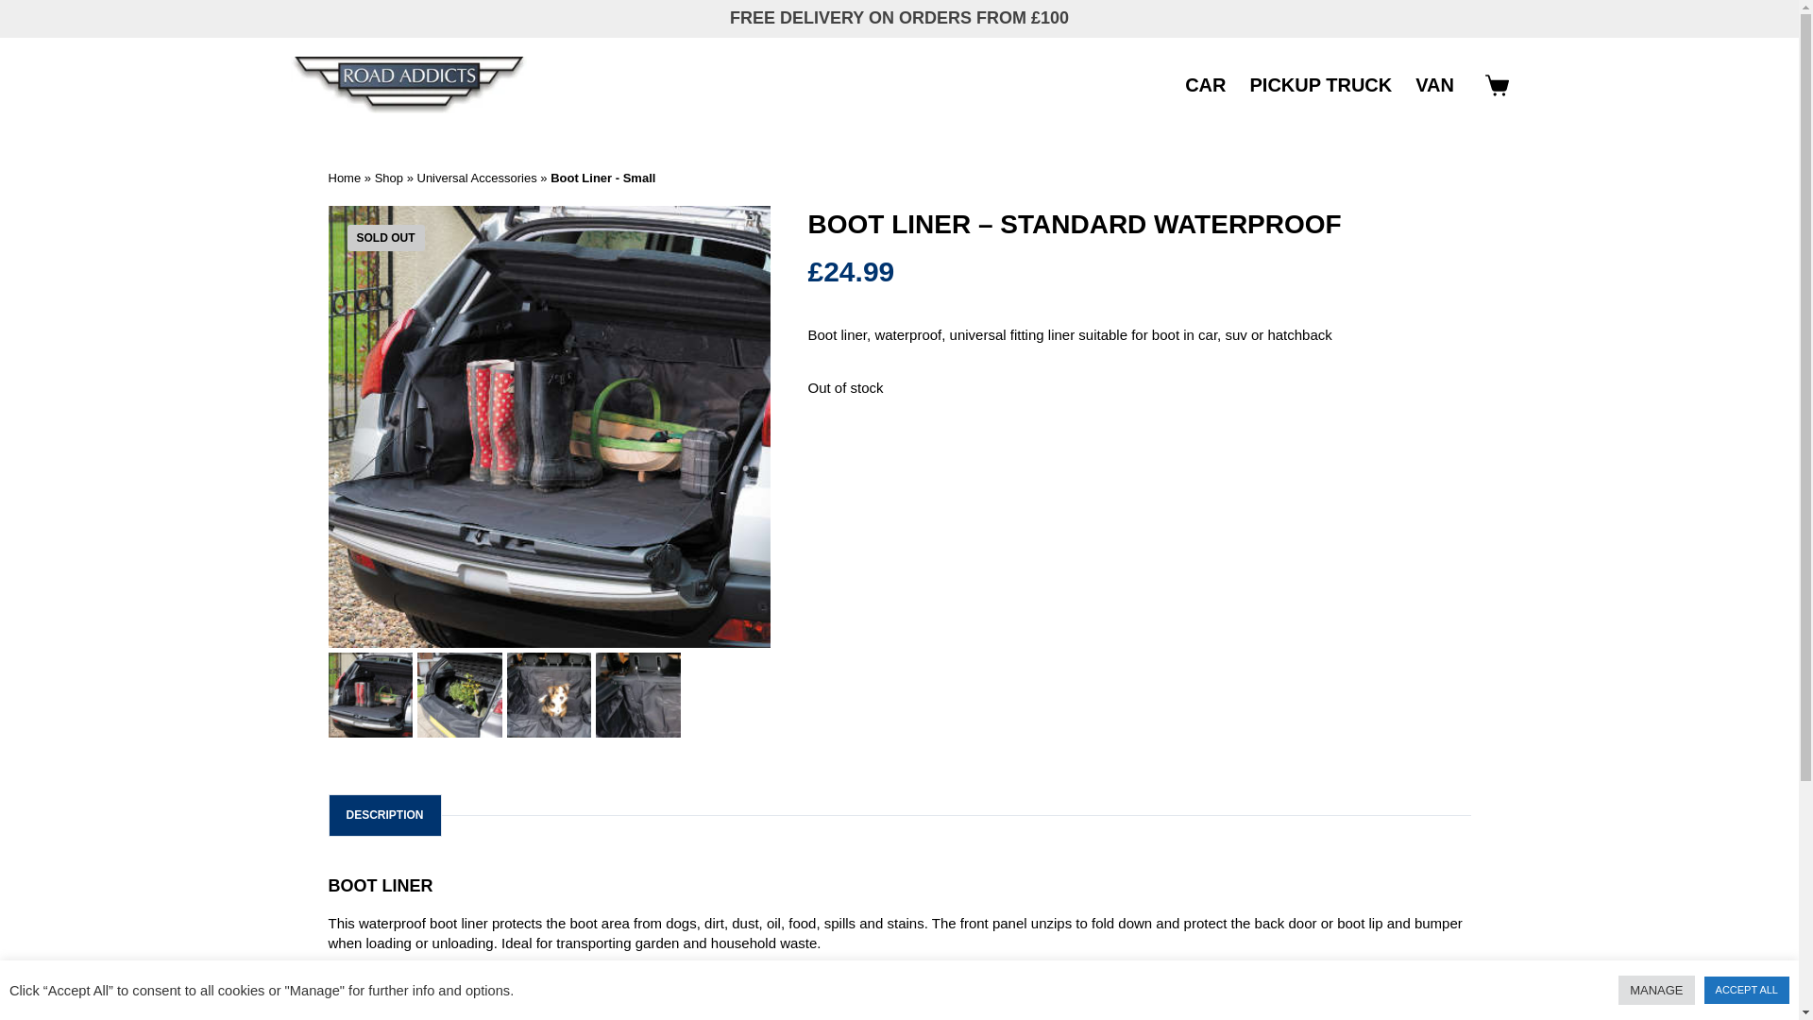 This screenshot has width=1813, height=1020. I want to click on Boot Liner for SUV, so click(550, 427).